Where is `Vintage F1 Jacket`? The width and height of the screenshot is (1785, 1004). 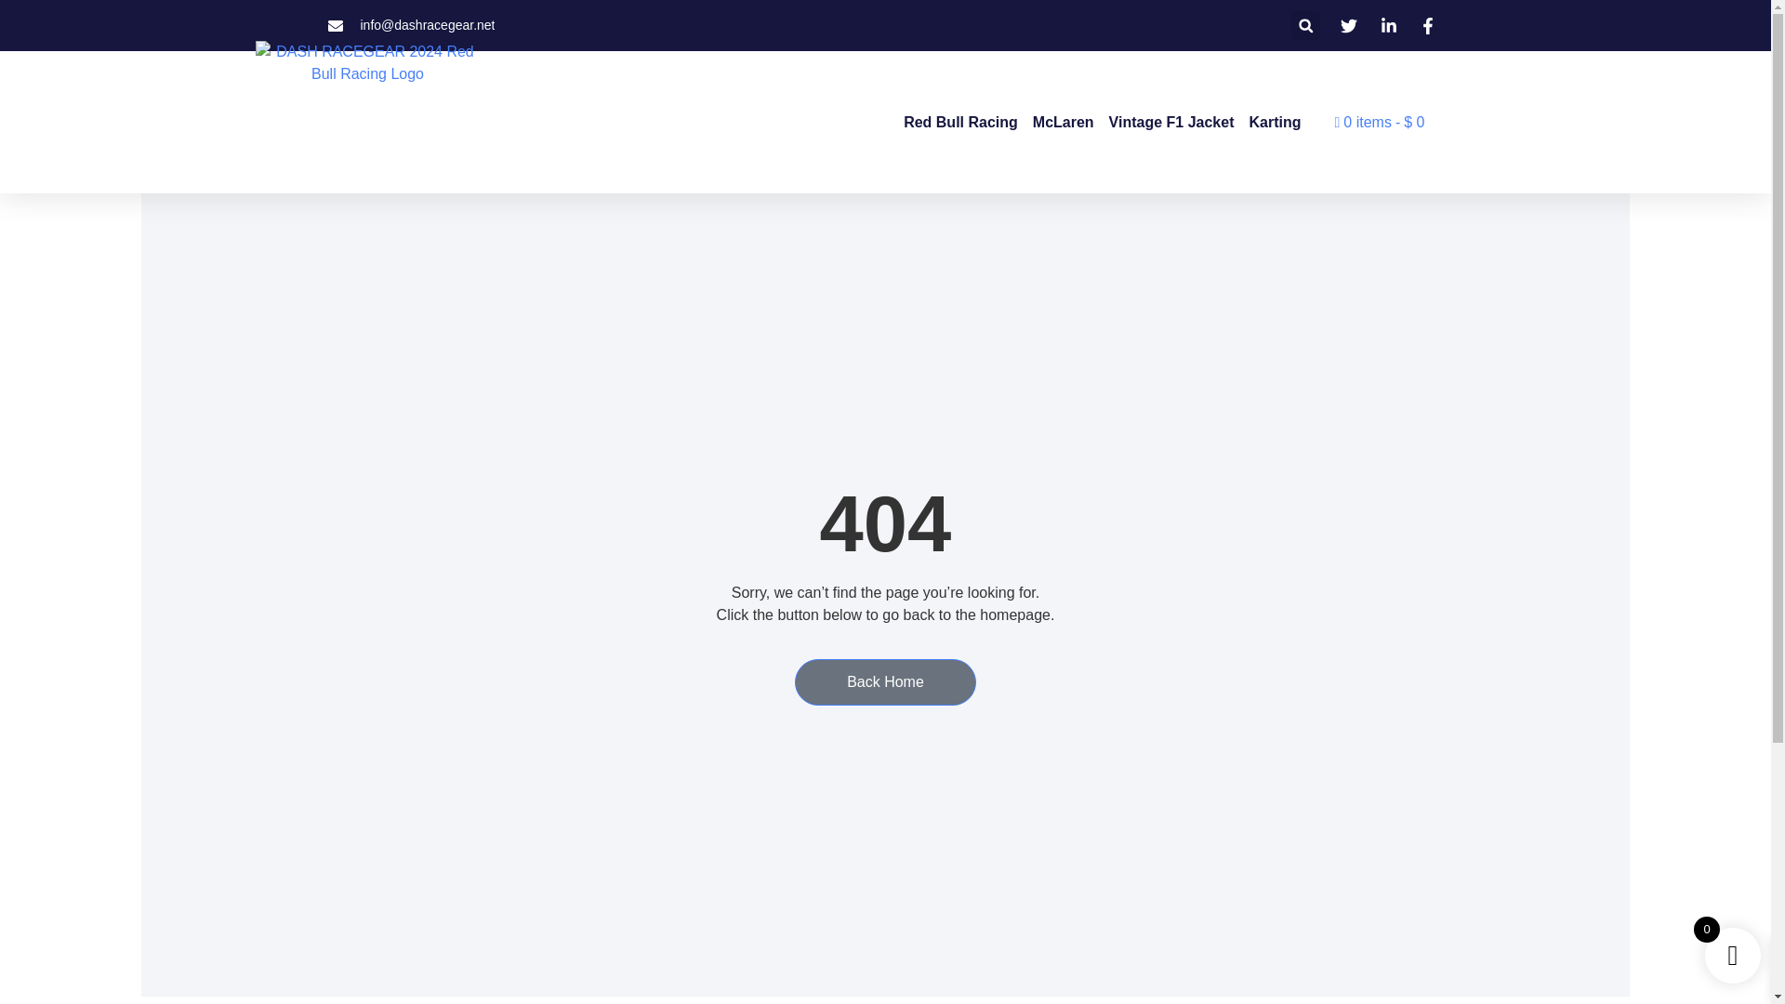
Vintage F1 Jacket is located at coordinates (1171, 122).